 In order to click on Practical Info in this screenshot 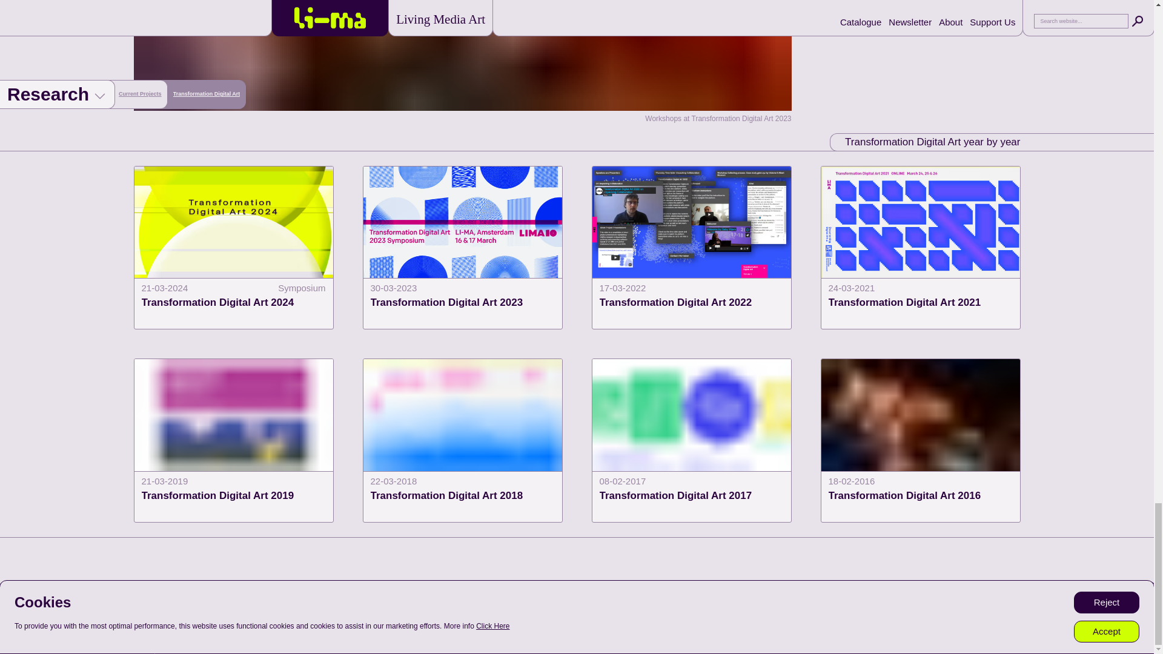, I will do `click(33, 626)`.